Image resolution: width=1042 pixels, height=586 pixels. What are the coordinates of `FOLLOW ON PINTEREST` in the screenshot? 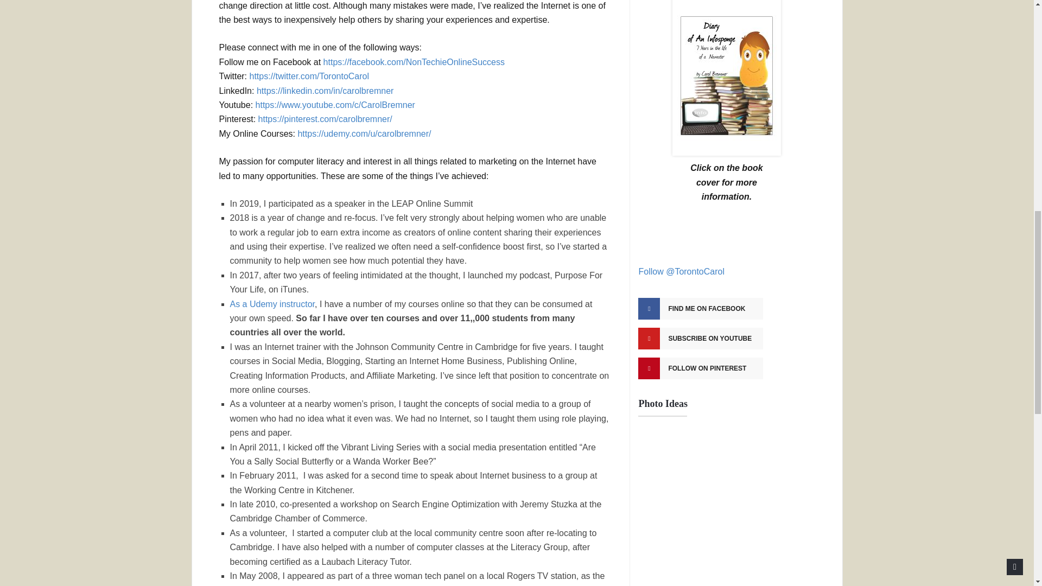 It's located at (700, 368).